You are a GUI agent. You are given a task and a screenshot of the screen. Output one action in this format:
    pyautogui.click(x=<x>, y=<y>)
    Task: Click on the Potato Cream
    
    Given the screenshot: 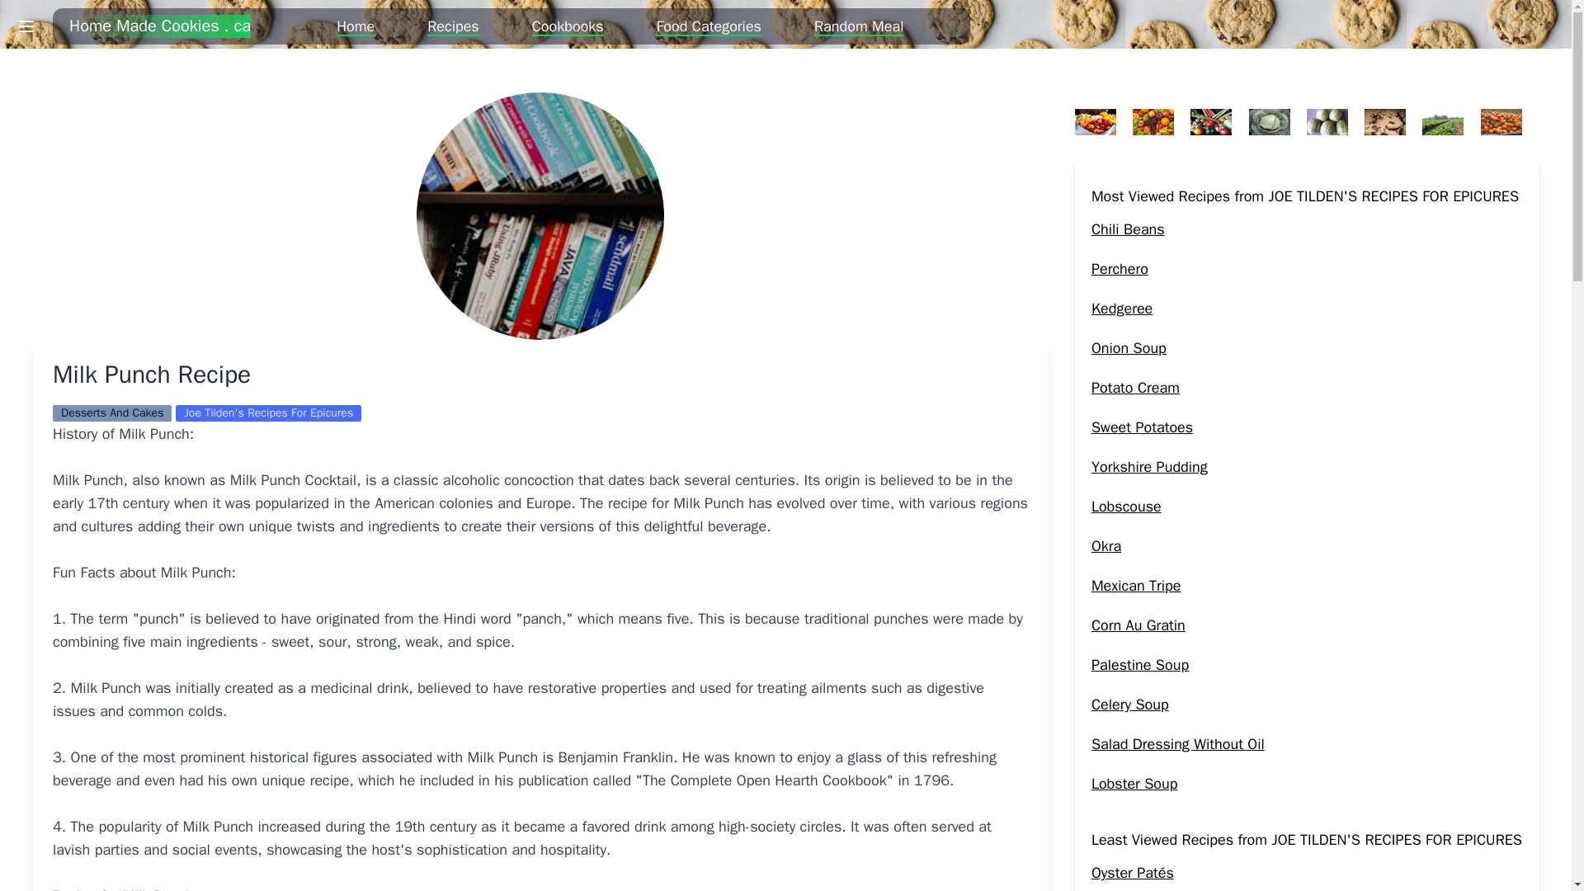 What is the action you would take?
    pyautogui.click(x=1135, y=388)
    